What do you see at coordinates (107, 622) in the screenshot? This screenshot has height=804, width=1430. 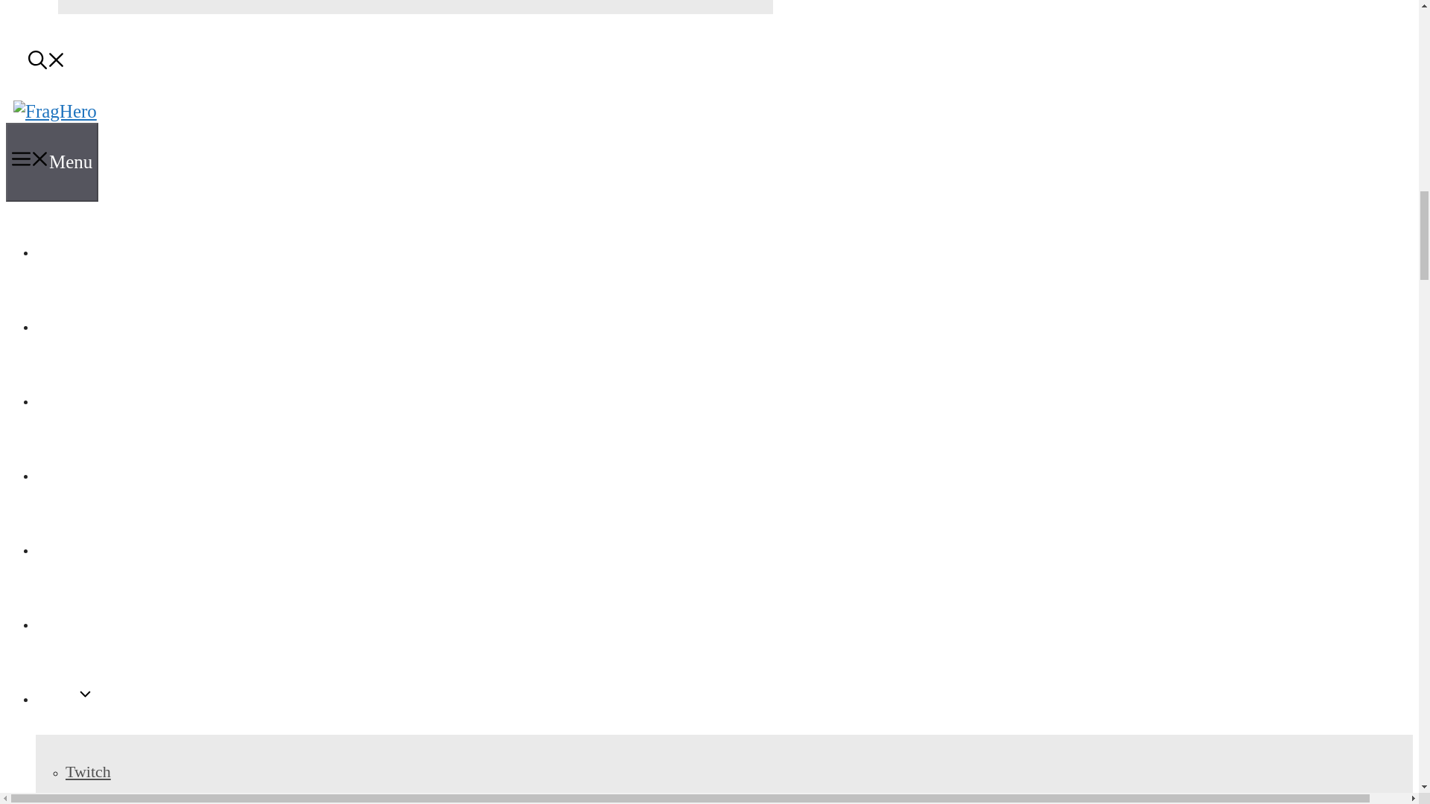 I see `Hardware Reviews` at bounding box center [107, 622].